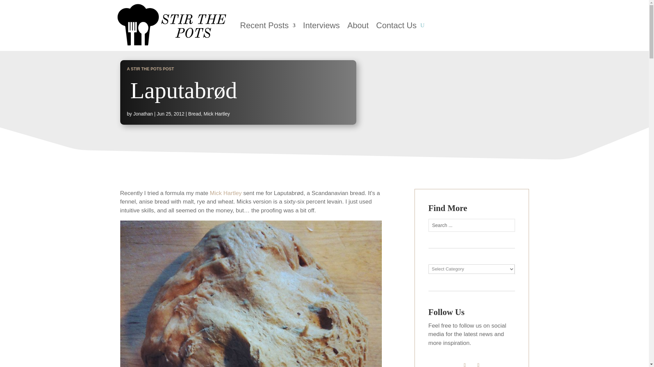 This screenshot has height=367, width=654. What do you see at coordinates (396, 25) in the screenshot?
I see `Contact Us` at bounding box center [396, 25].